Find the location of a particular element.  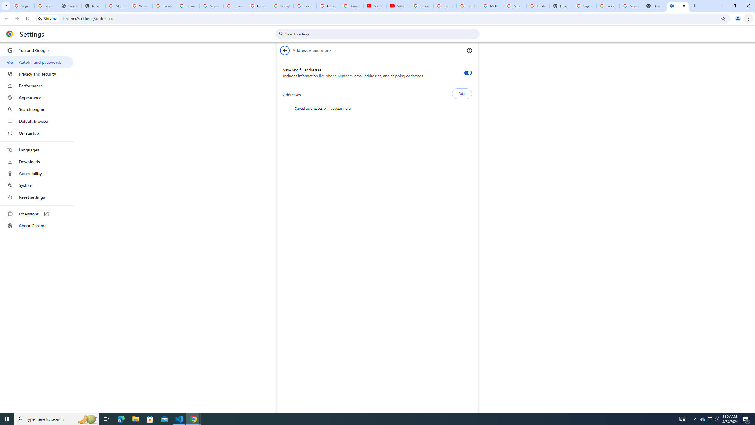

Google Cybersecurity Innovations - Google Safety Center is located at coordinates (608, 6).